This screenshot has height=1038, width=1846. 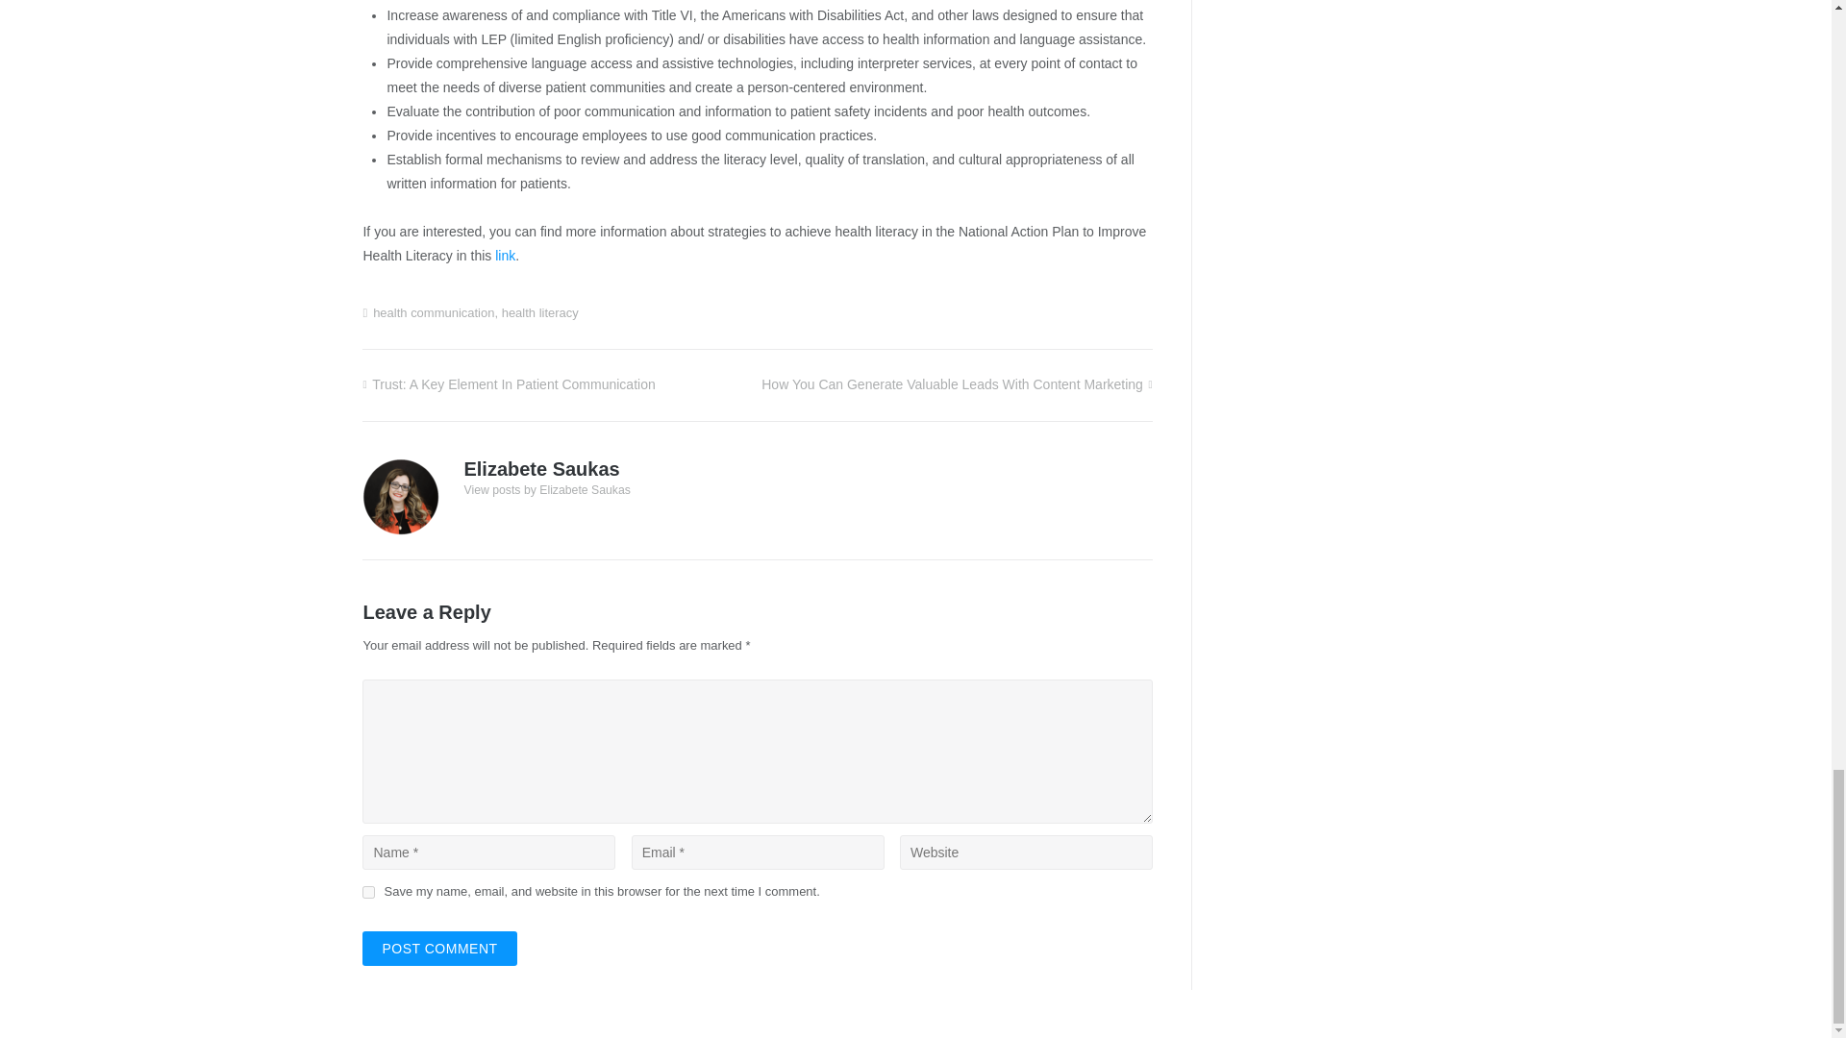 I want to click on yes, so click(x=367, y=892).